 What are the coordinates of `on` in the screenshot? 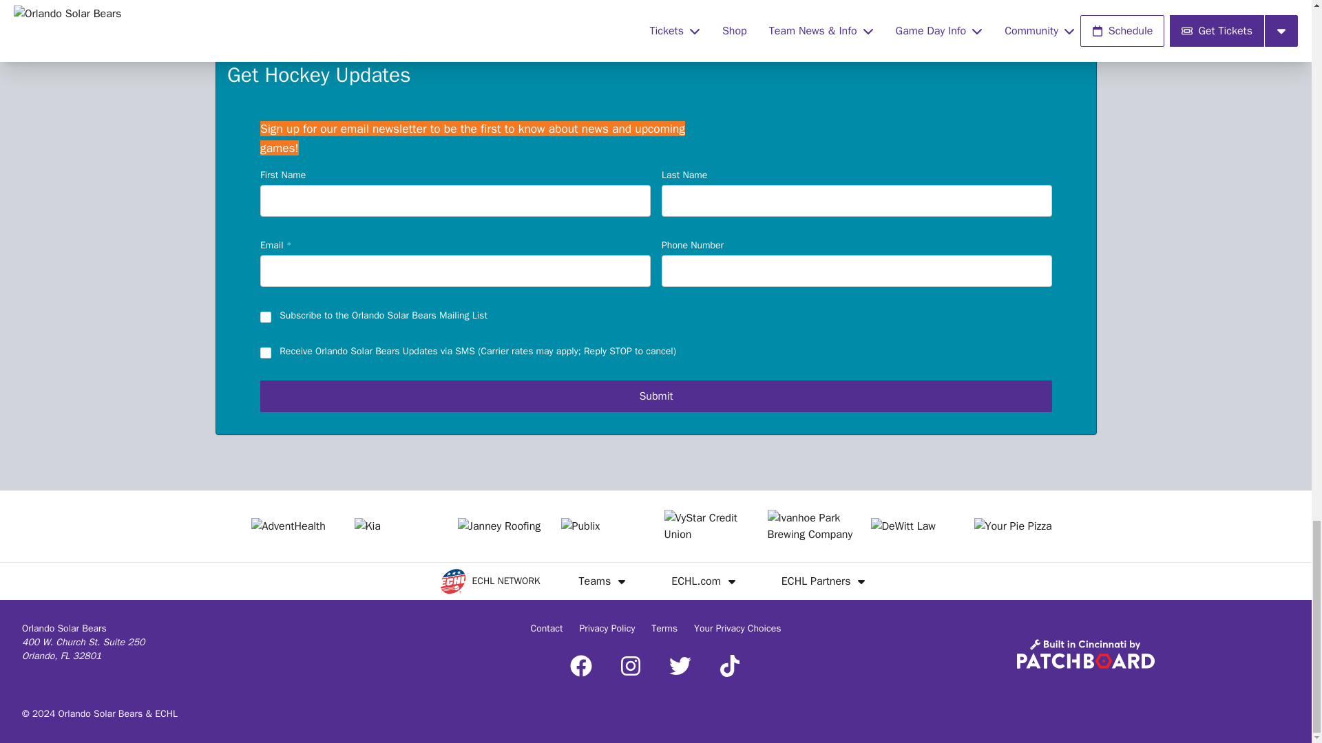 It's located at (266, 354).